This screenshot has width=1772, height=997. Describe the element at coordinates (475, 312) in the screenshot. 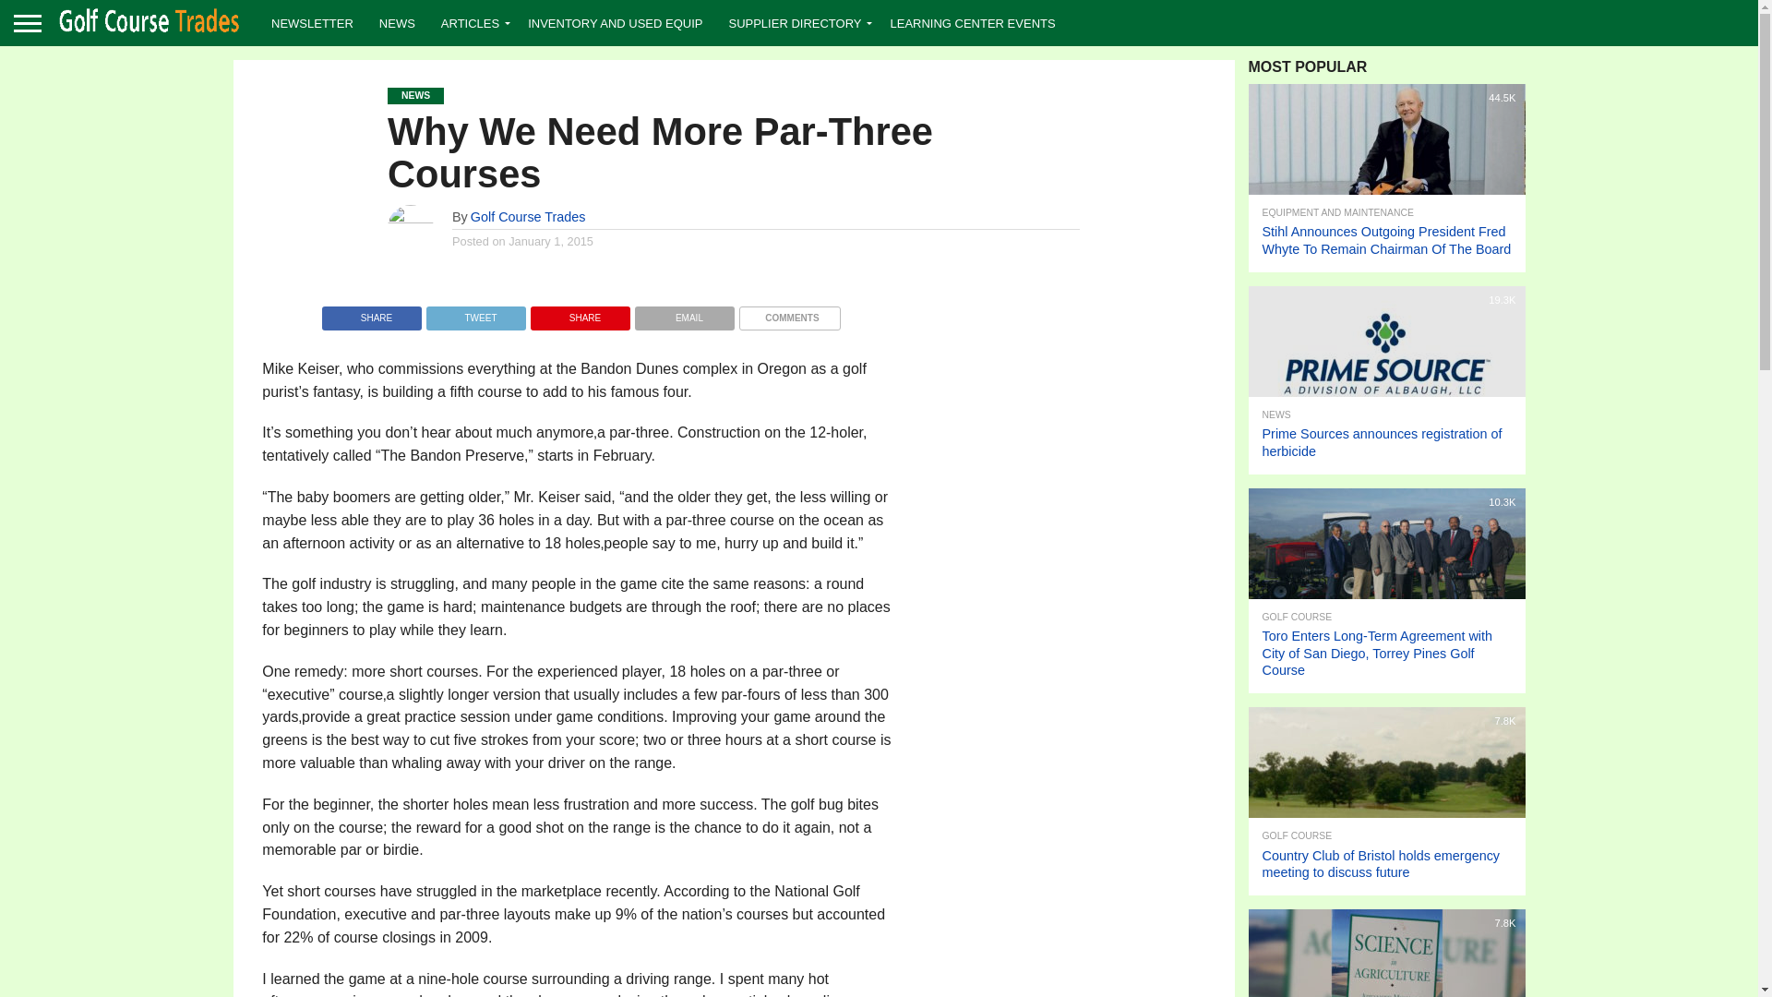

I see `Tweet This Post` at that location.